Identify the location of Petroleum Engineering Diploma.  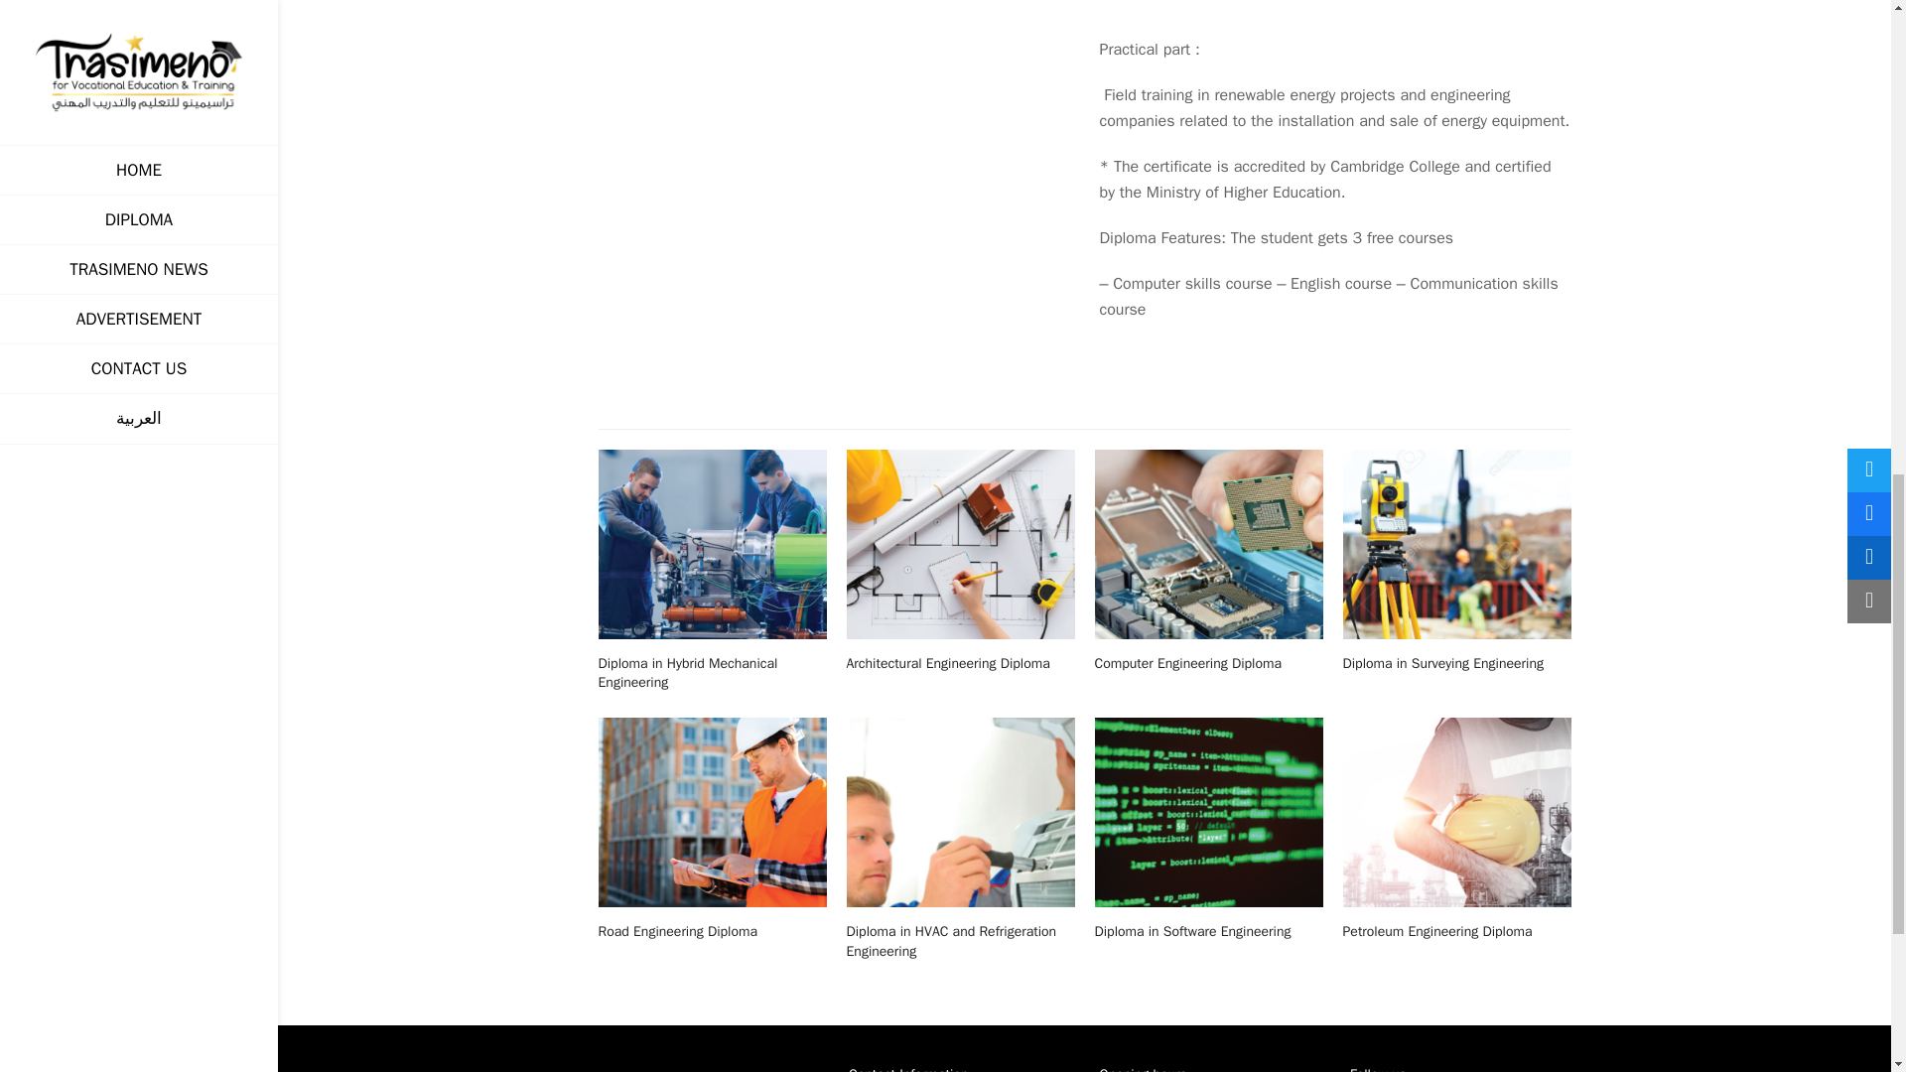
(1436, 931).